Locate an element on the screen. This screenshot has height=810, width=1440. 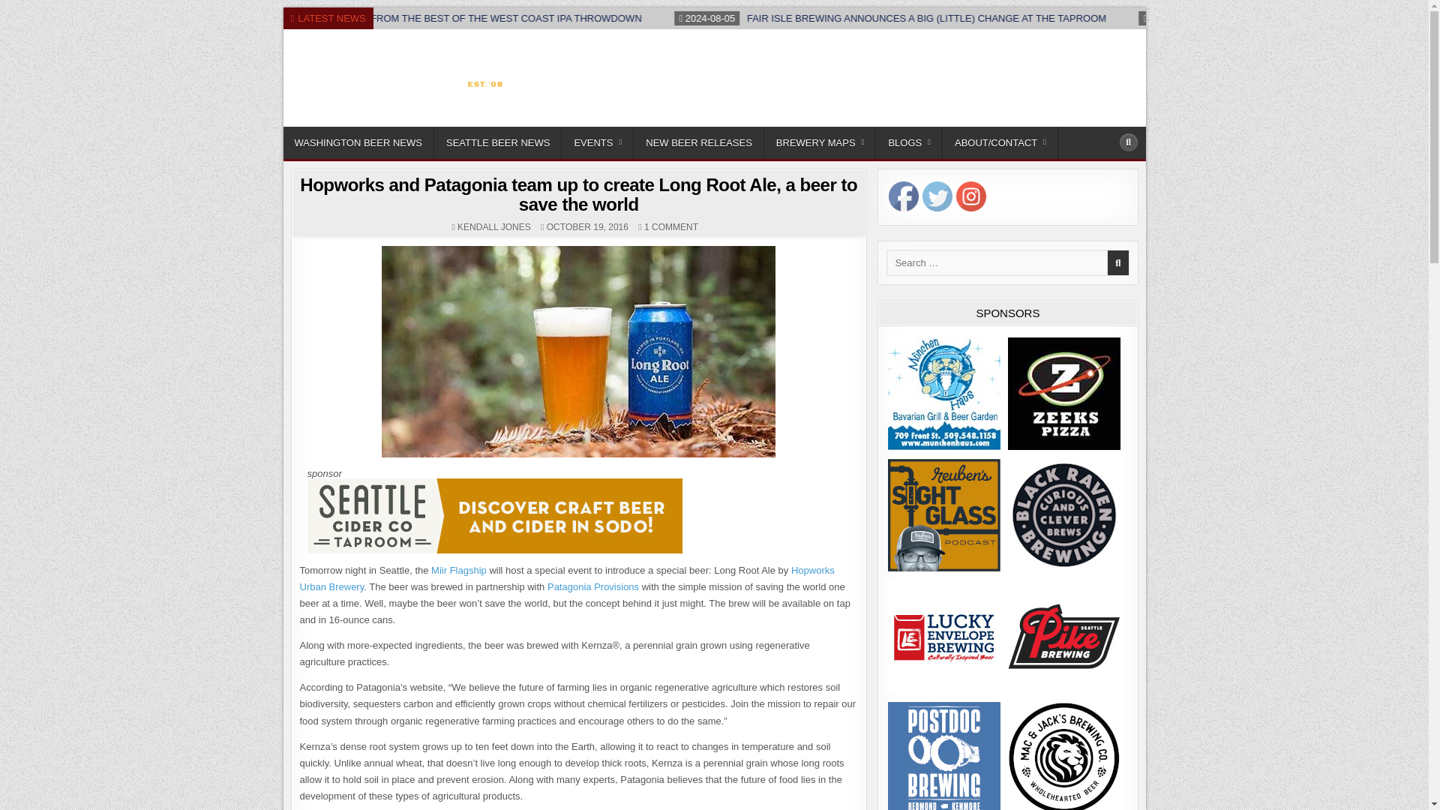
KENDALL JONES is located at coordinates (494, 226).